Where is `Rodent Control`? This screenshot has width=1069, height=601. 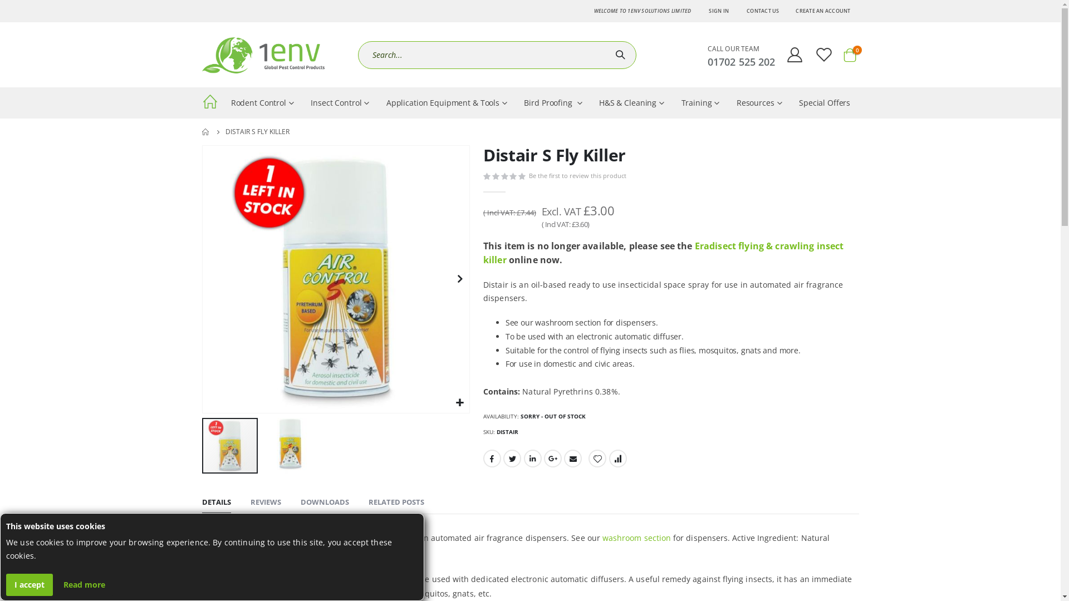 Rodent Control is located at coordinates (263, 103).